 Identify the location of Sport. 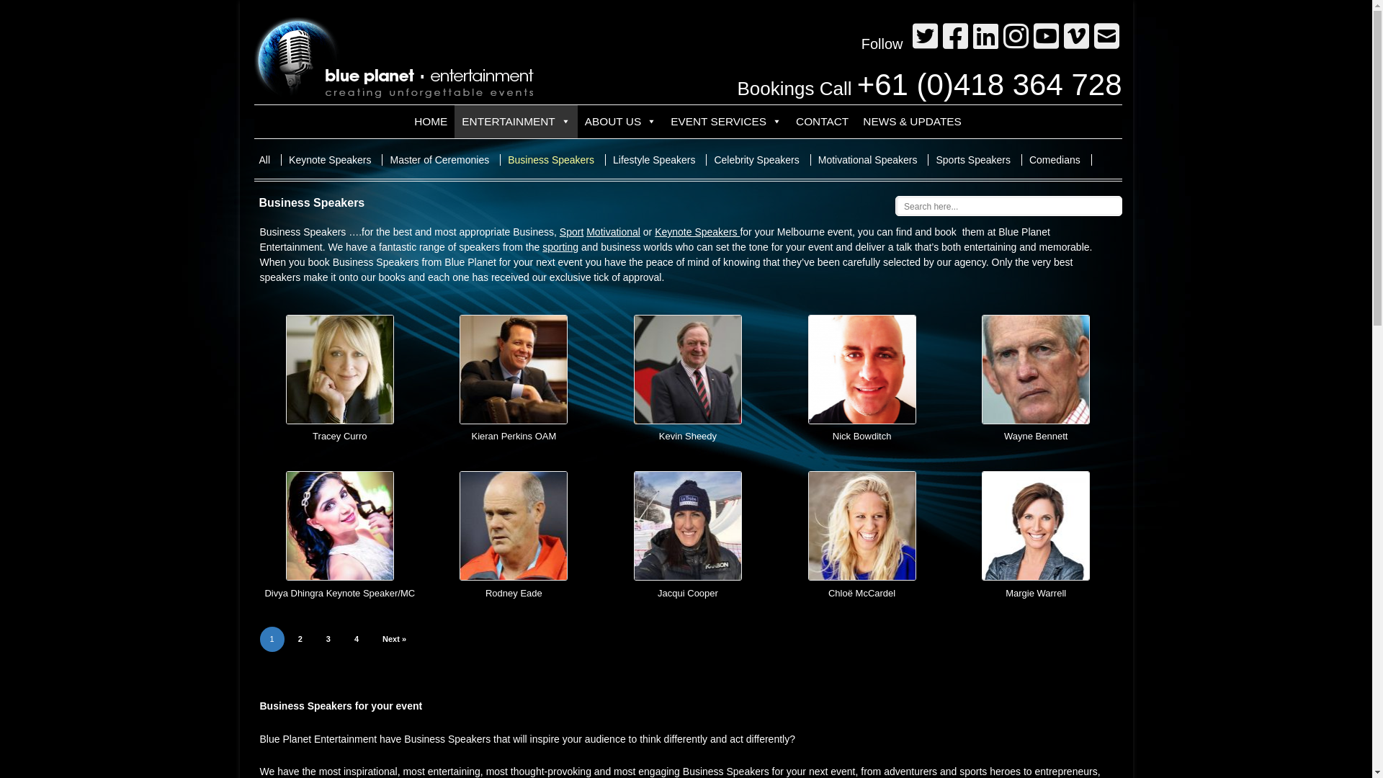
(572, 232).